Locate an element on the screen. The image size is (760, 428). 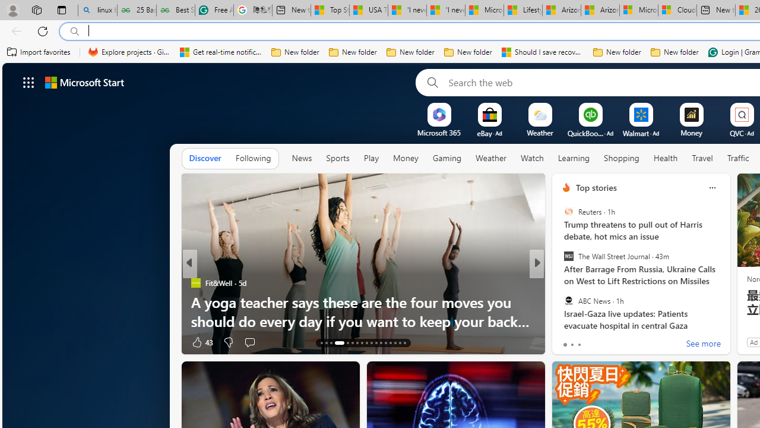
View comments 40 Comment is located at coordinates (620, 341).